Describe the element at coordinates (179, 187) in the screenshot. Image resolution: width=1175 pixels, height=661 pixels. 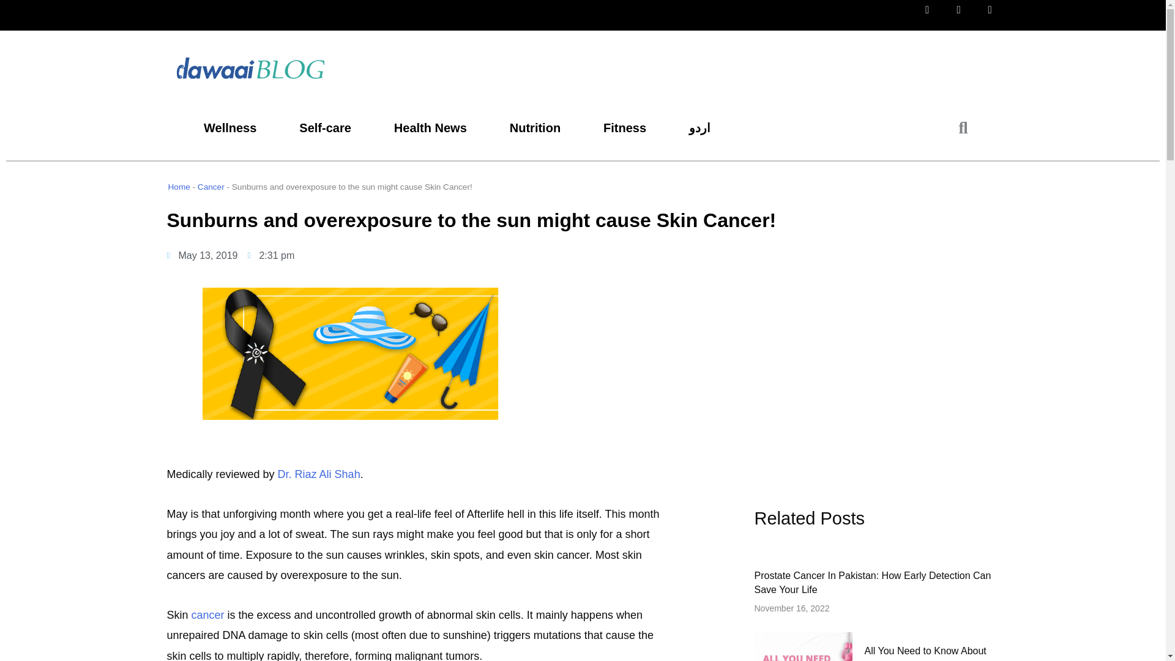
I see `Home` at that location.